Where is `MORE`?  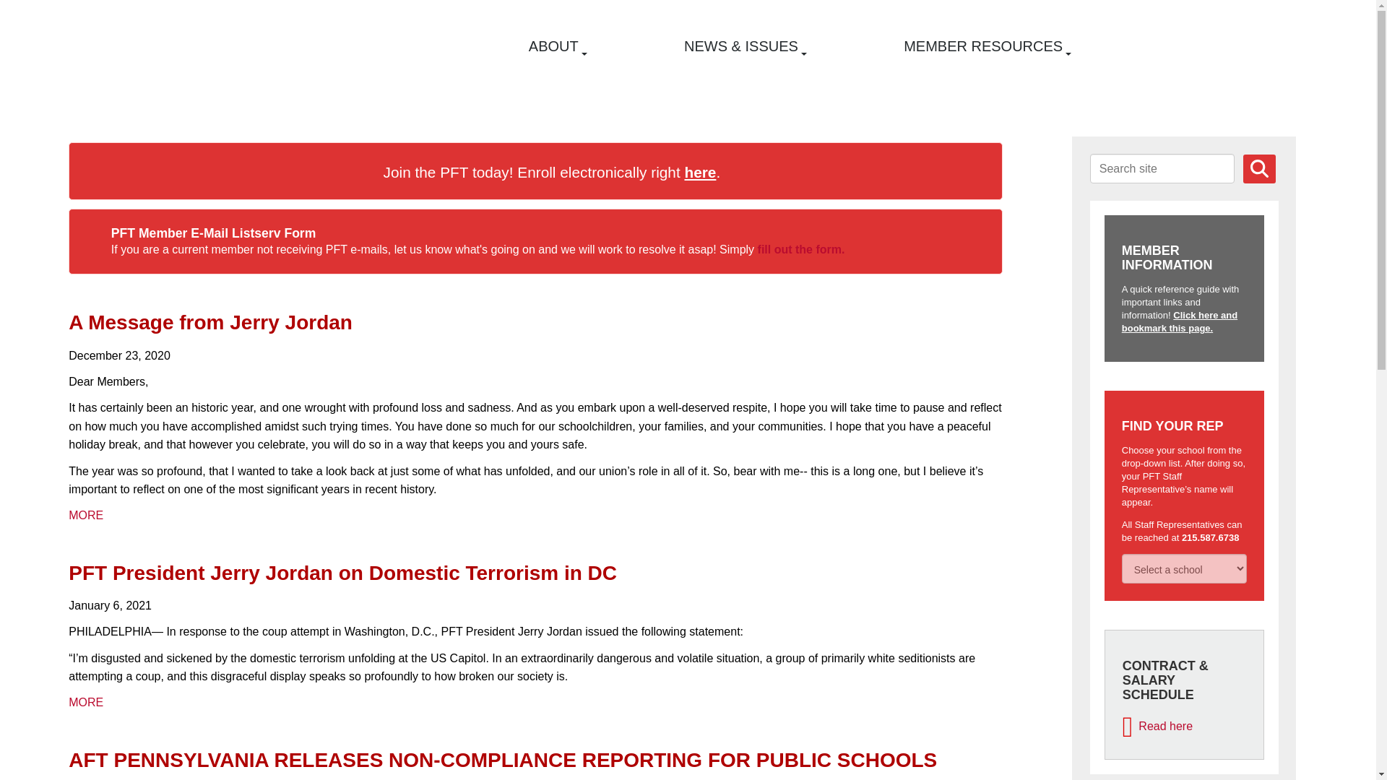 MORE is located at coordinates (85, 516).